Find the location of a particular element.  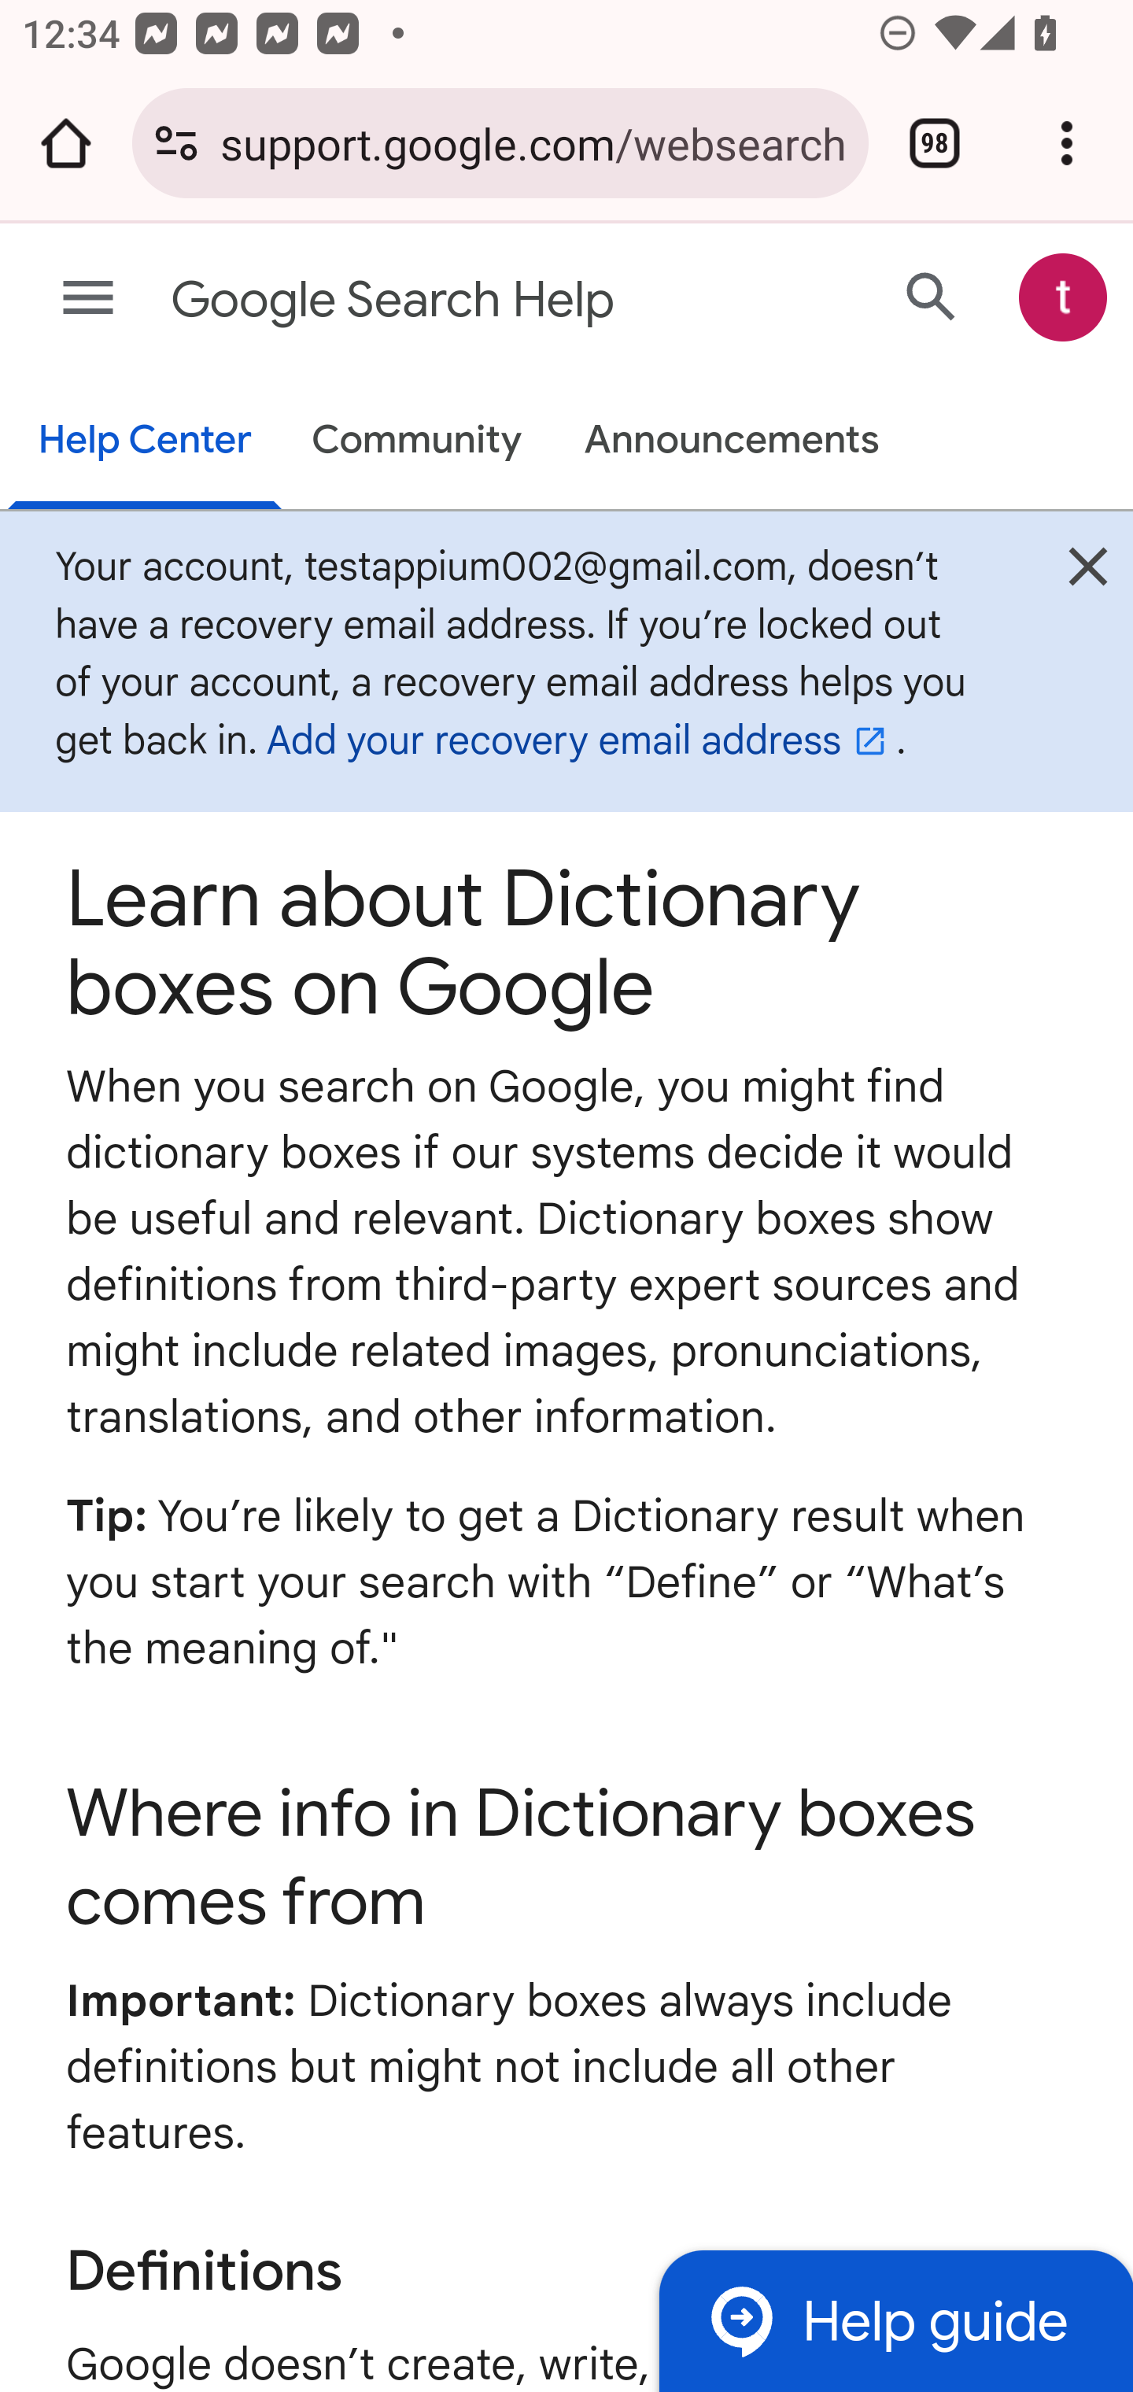

Community is located at coordinates (417, 442).